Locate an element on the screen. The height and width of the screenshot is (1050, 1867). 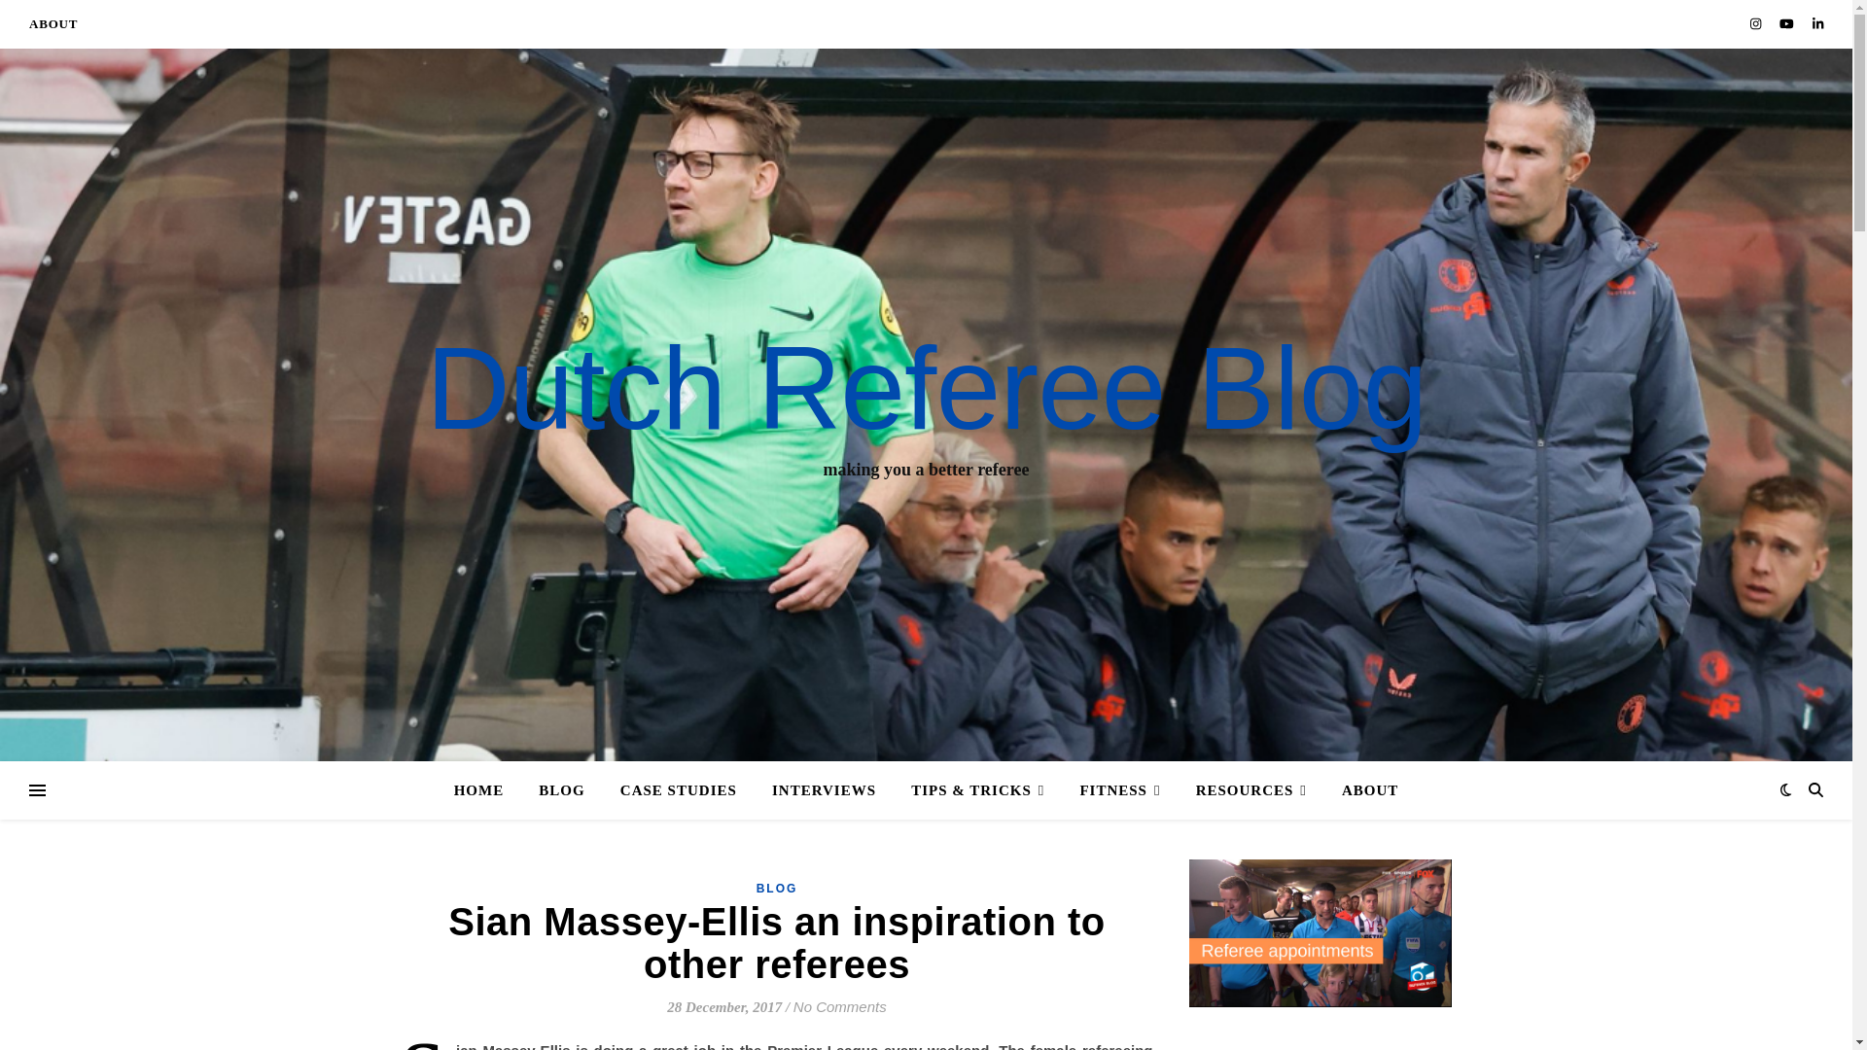
RESOURCES is located at coordinates (1251, 790).